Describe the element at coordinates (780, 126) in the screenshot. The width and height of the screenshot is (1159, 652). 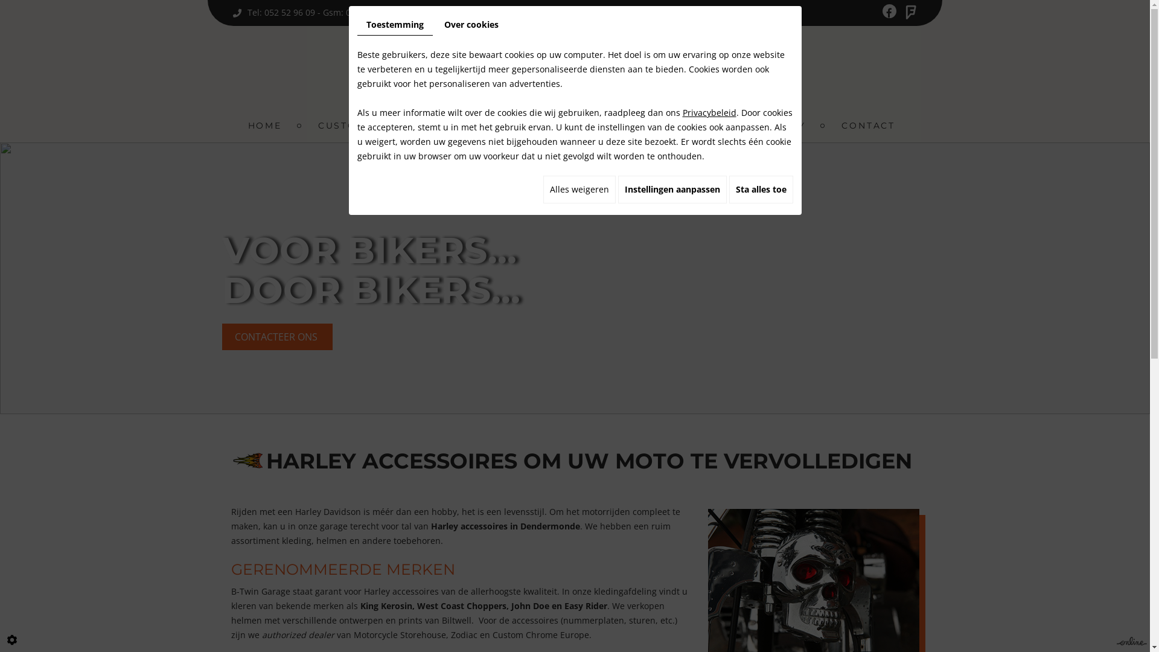
I see `GALLERY` at that location.